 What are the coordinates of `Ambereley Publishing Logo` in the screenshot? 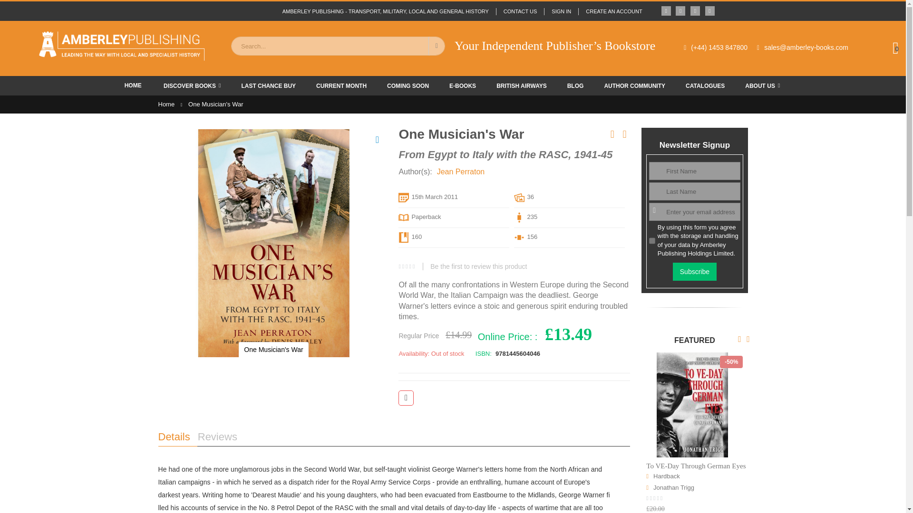 It's located at (121, 46).